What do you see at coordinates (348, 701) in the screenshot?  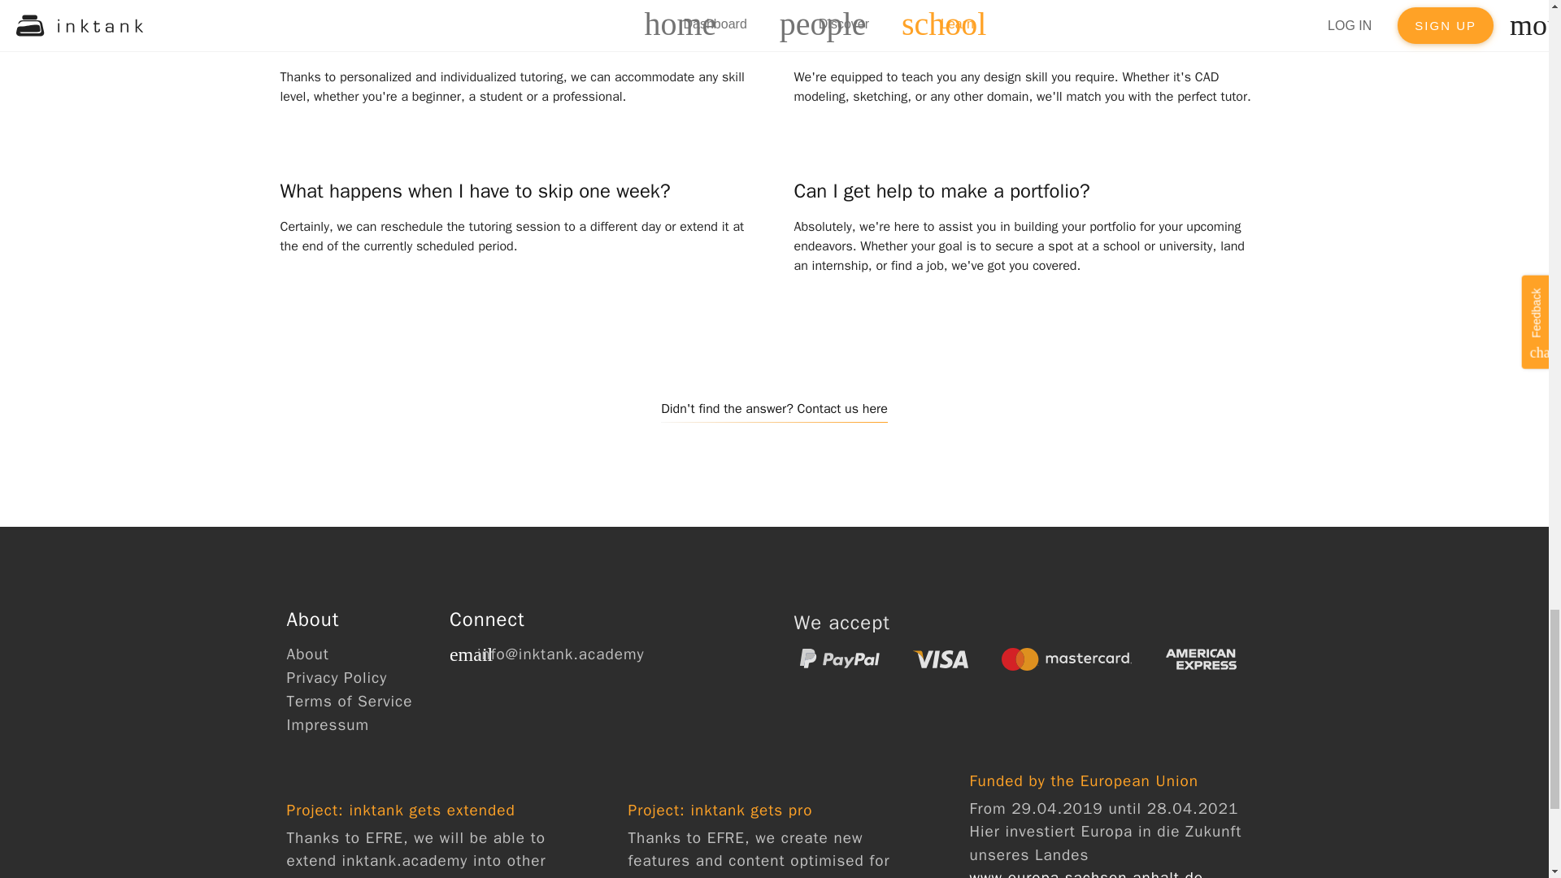 I see `Terms of Service` at bounding box center [348, 701].